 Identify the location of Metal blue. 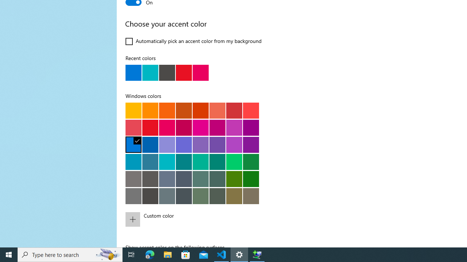
(184, 179).